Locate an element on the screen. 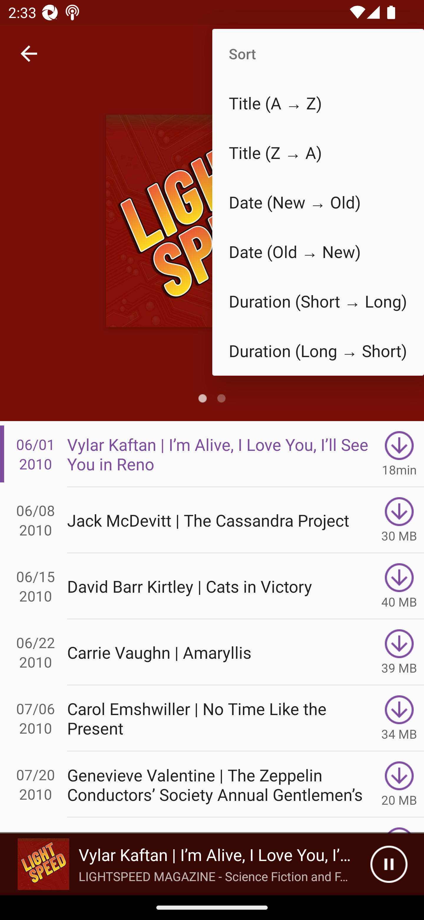  Duration (Short → Long) is located at coordinates (318, 301).